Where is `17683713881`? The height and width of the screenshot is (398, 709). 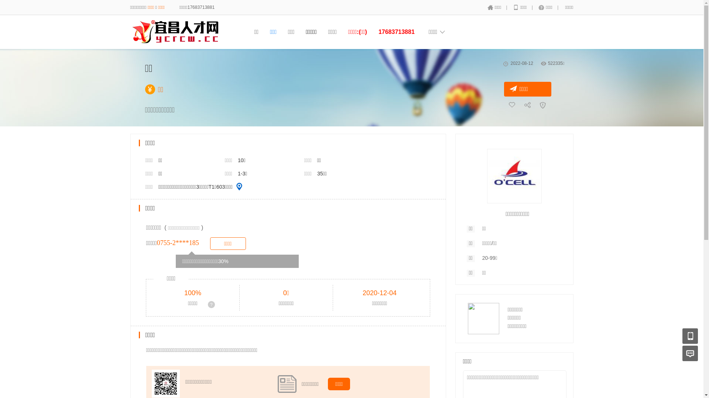 17683713881 is located at coordinates (397, 32).